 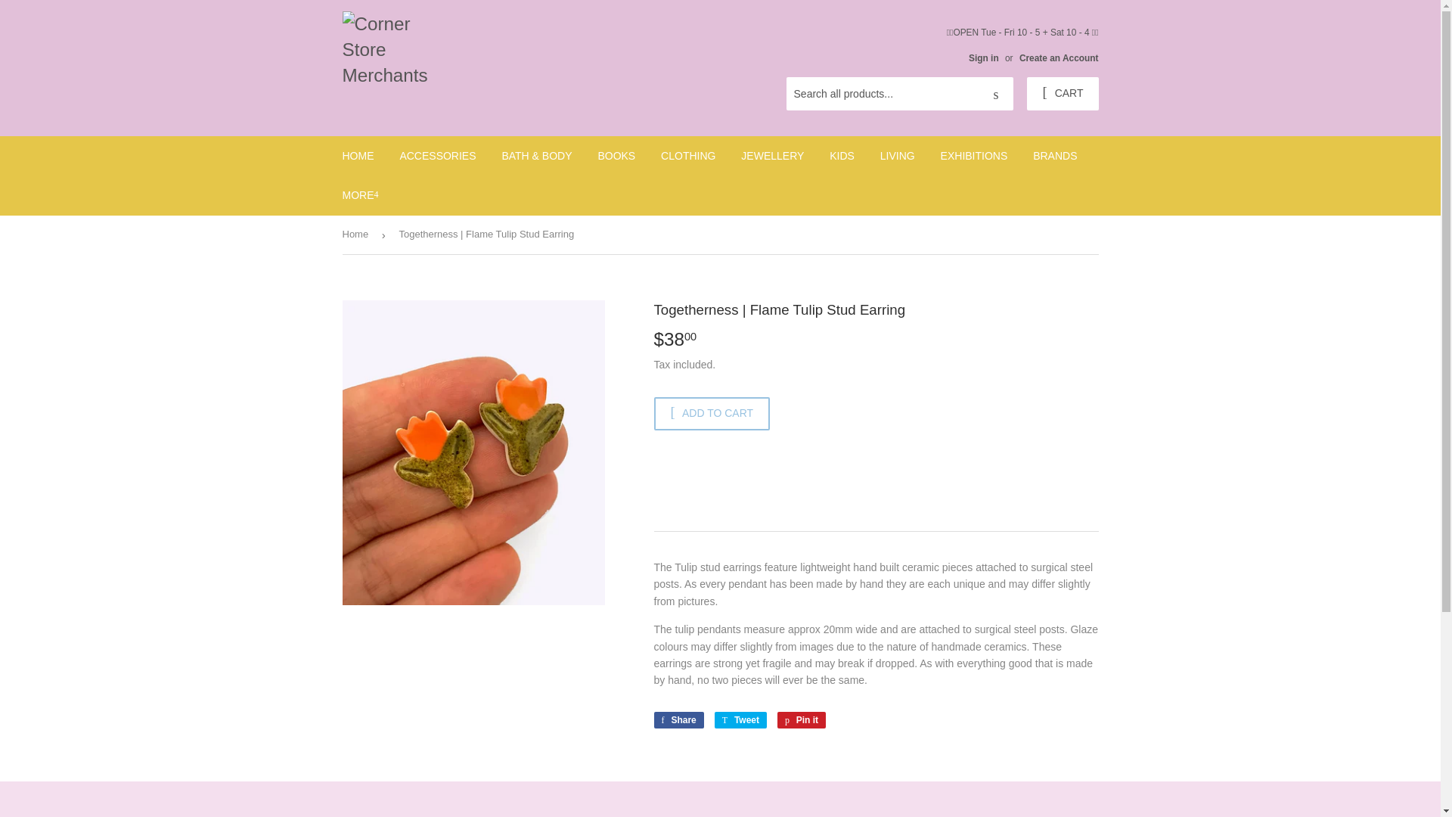 What do you see at coordinates (1062, 93) in the screenshot?
I see `CART` at bounding box center [1062, 93].